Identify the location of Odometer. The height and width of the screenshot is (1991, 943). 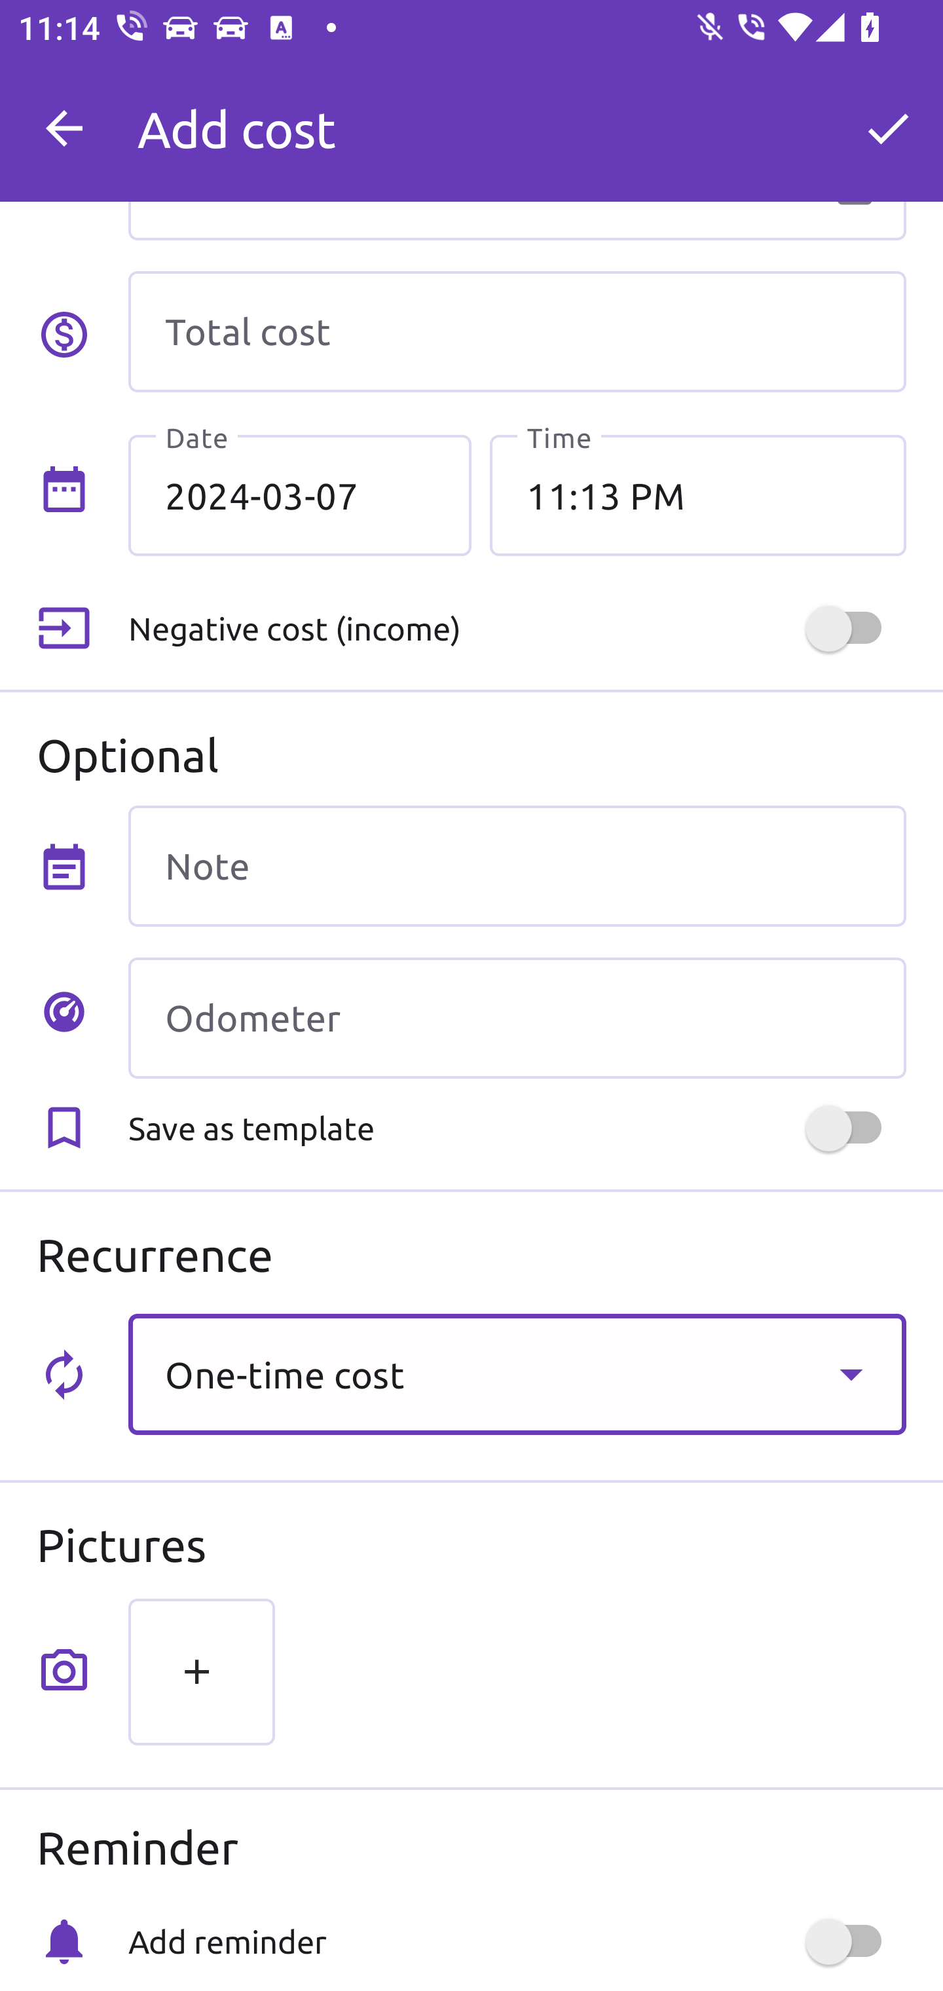
(517, 1018).